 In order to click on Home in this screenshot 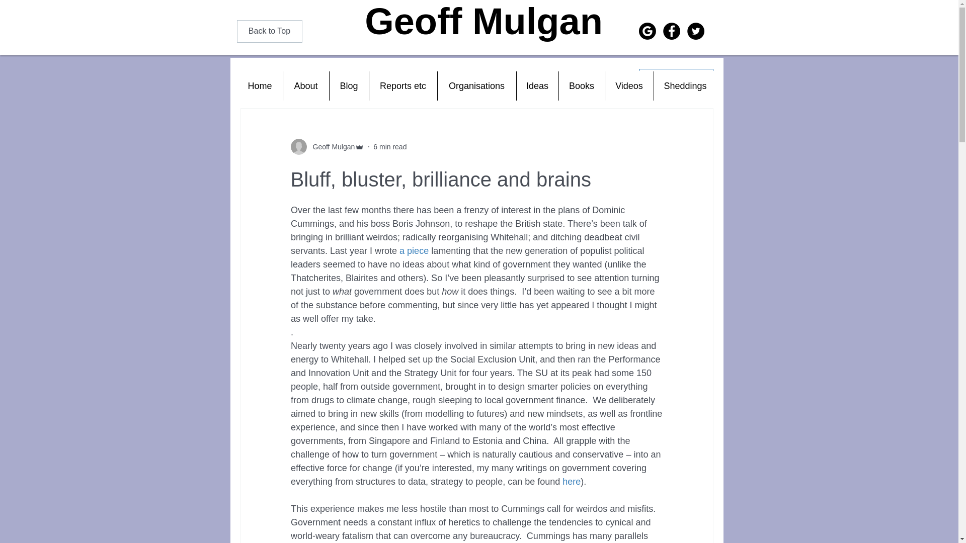, I will do `click(260, 85)`.